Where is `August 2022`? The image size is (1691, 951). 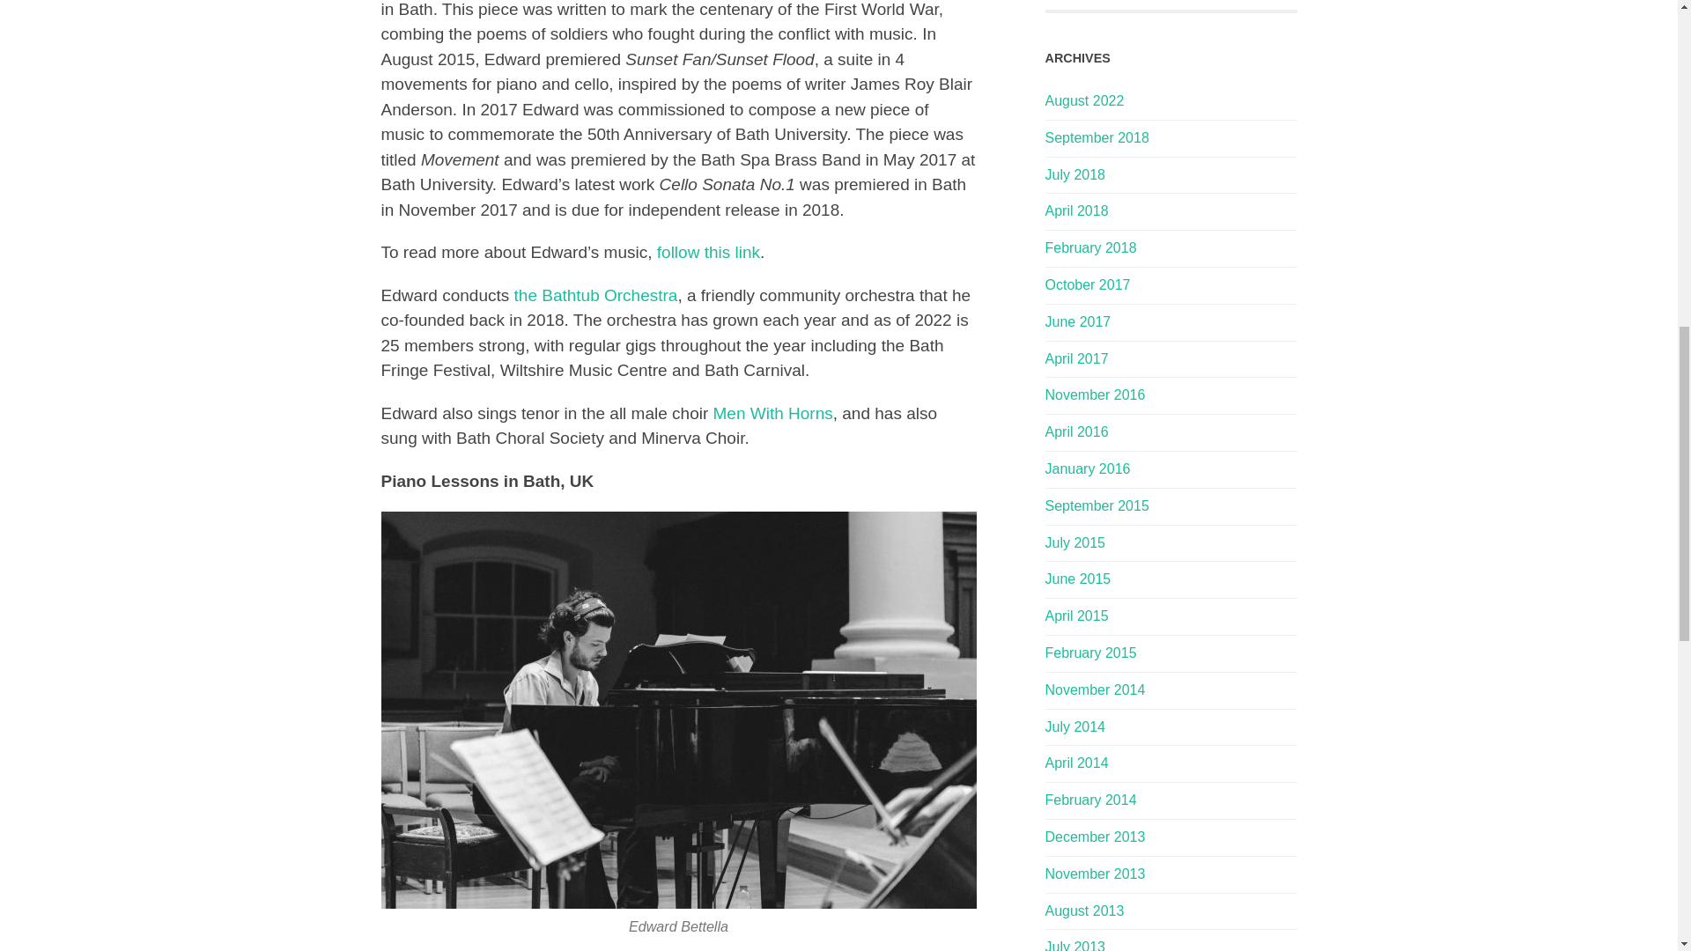 August 2022 is located at coordinates (1084, 100).